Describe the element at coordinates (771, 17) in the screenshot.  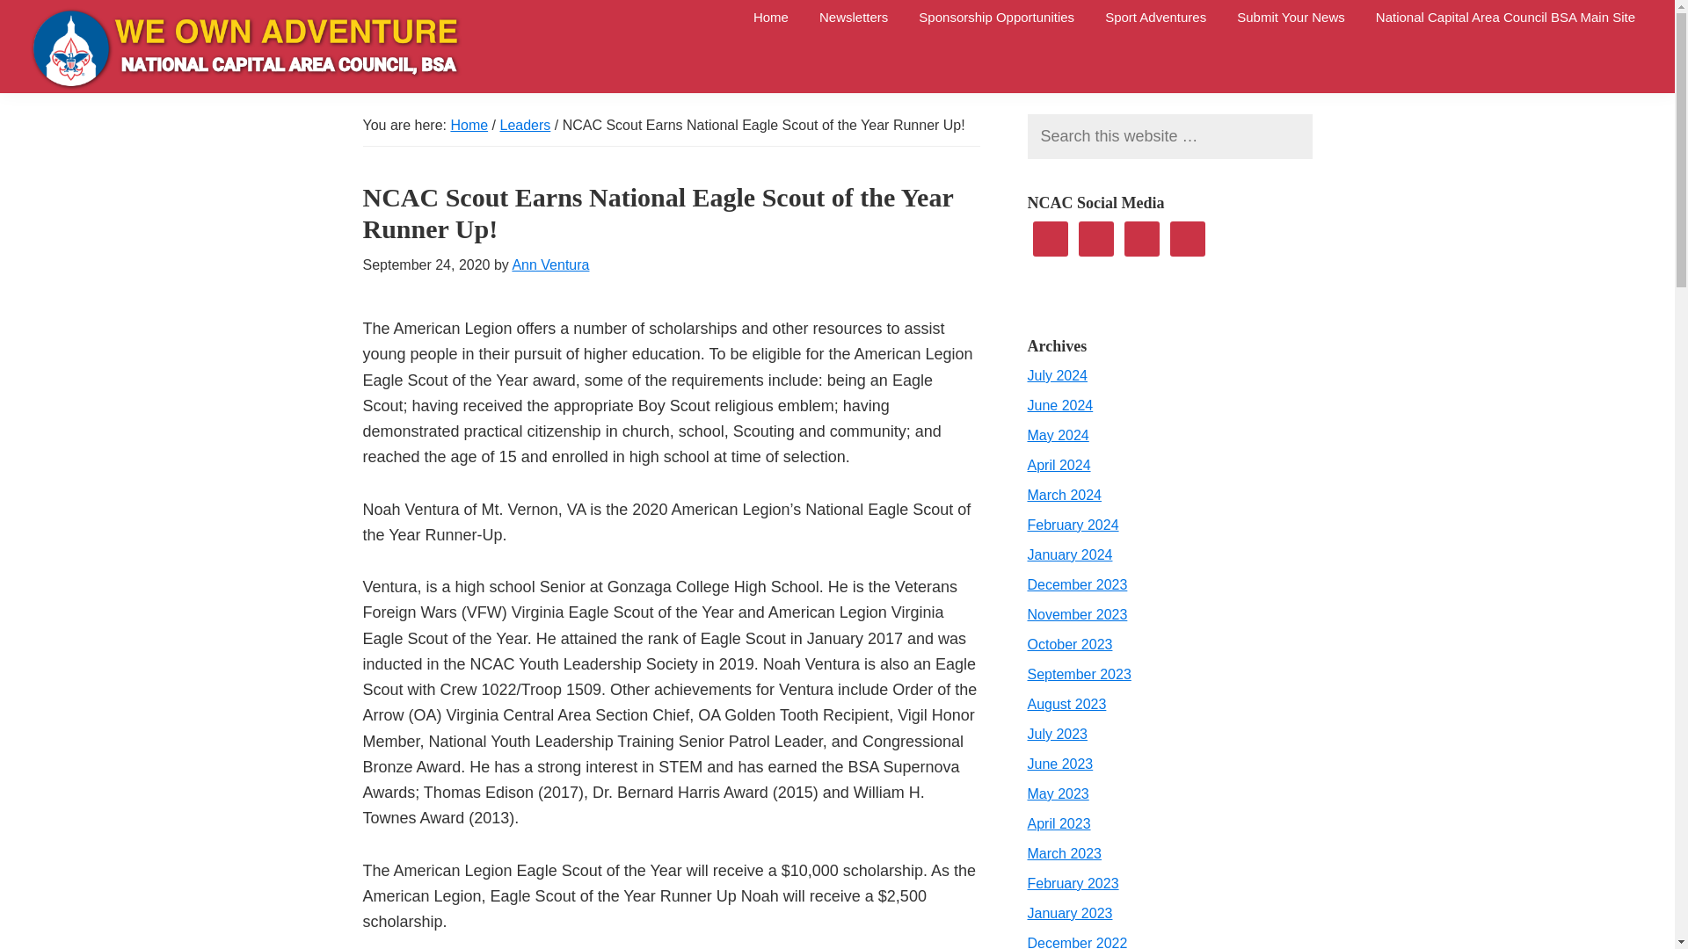
I see `Home` at that location.